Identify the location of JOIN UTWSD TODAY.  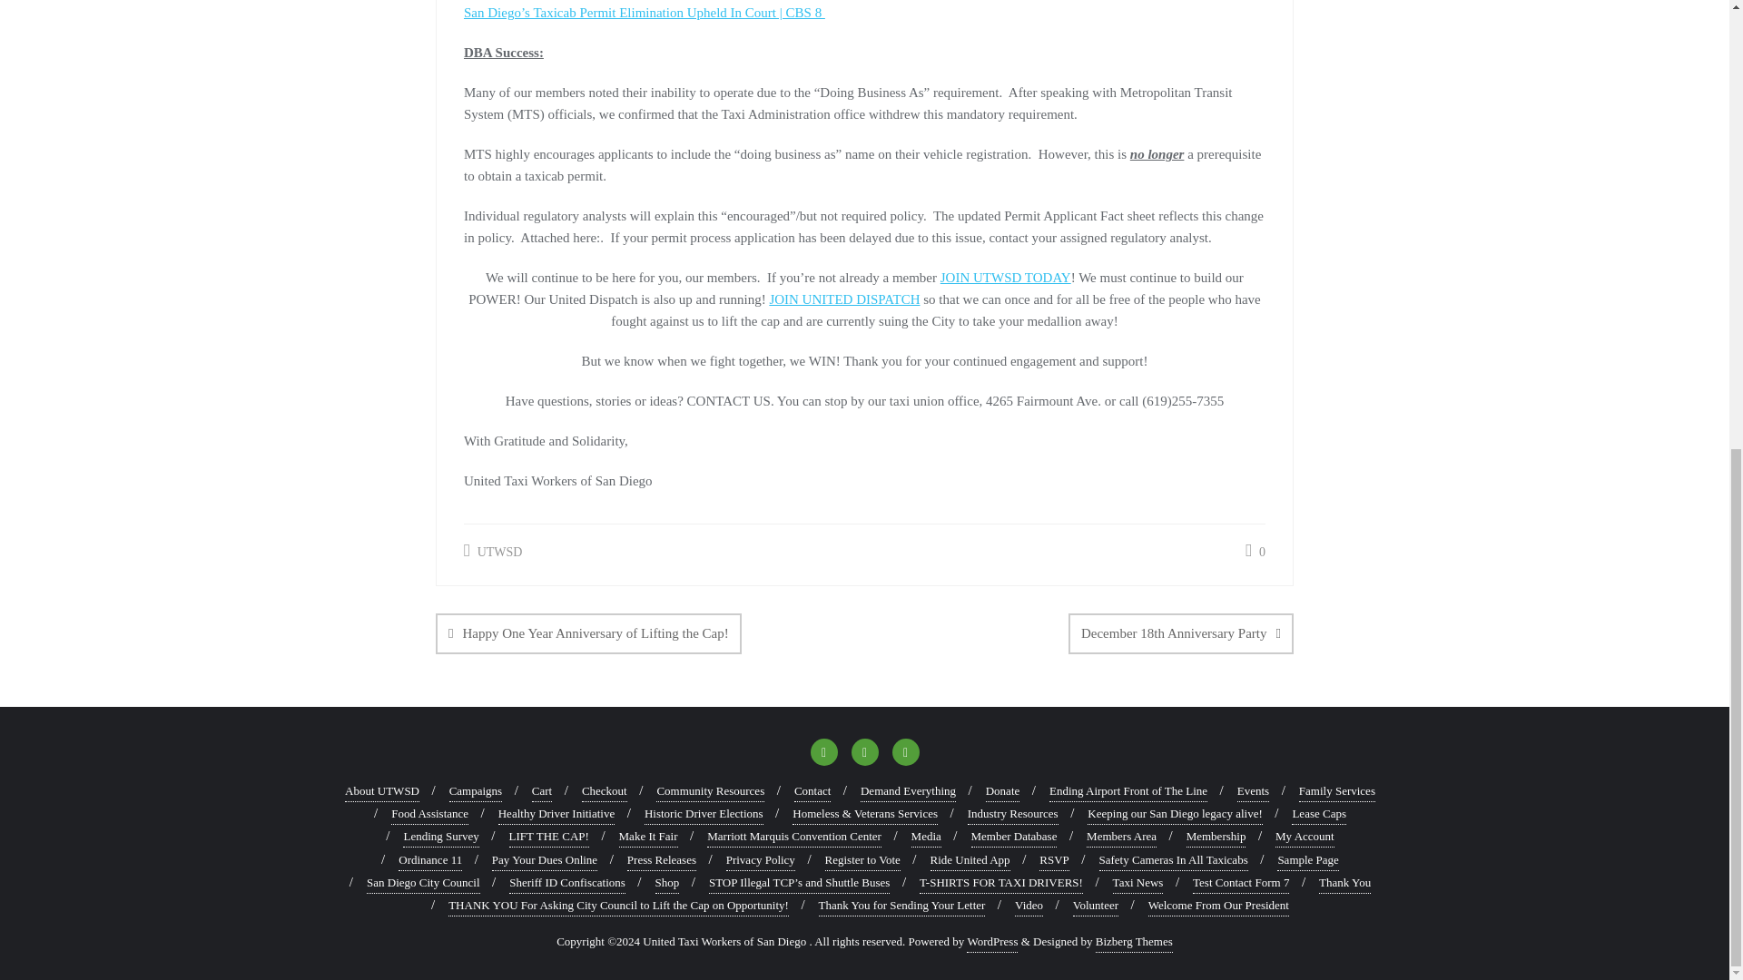
(1006, 278).